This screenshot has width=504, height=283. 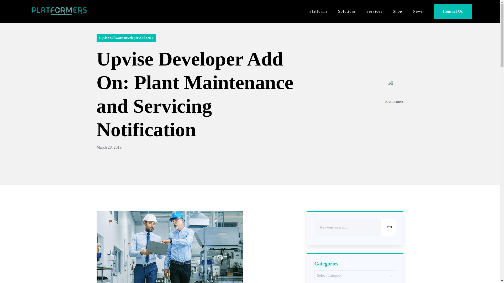 I want to click on Solutions, so click(x=347, y=11).